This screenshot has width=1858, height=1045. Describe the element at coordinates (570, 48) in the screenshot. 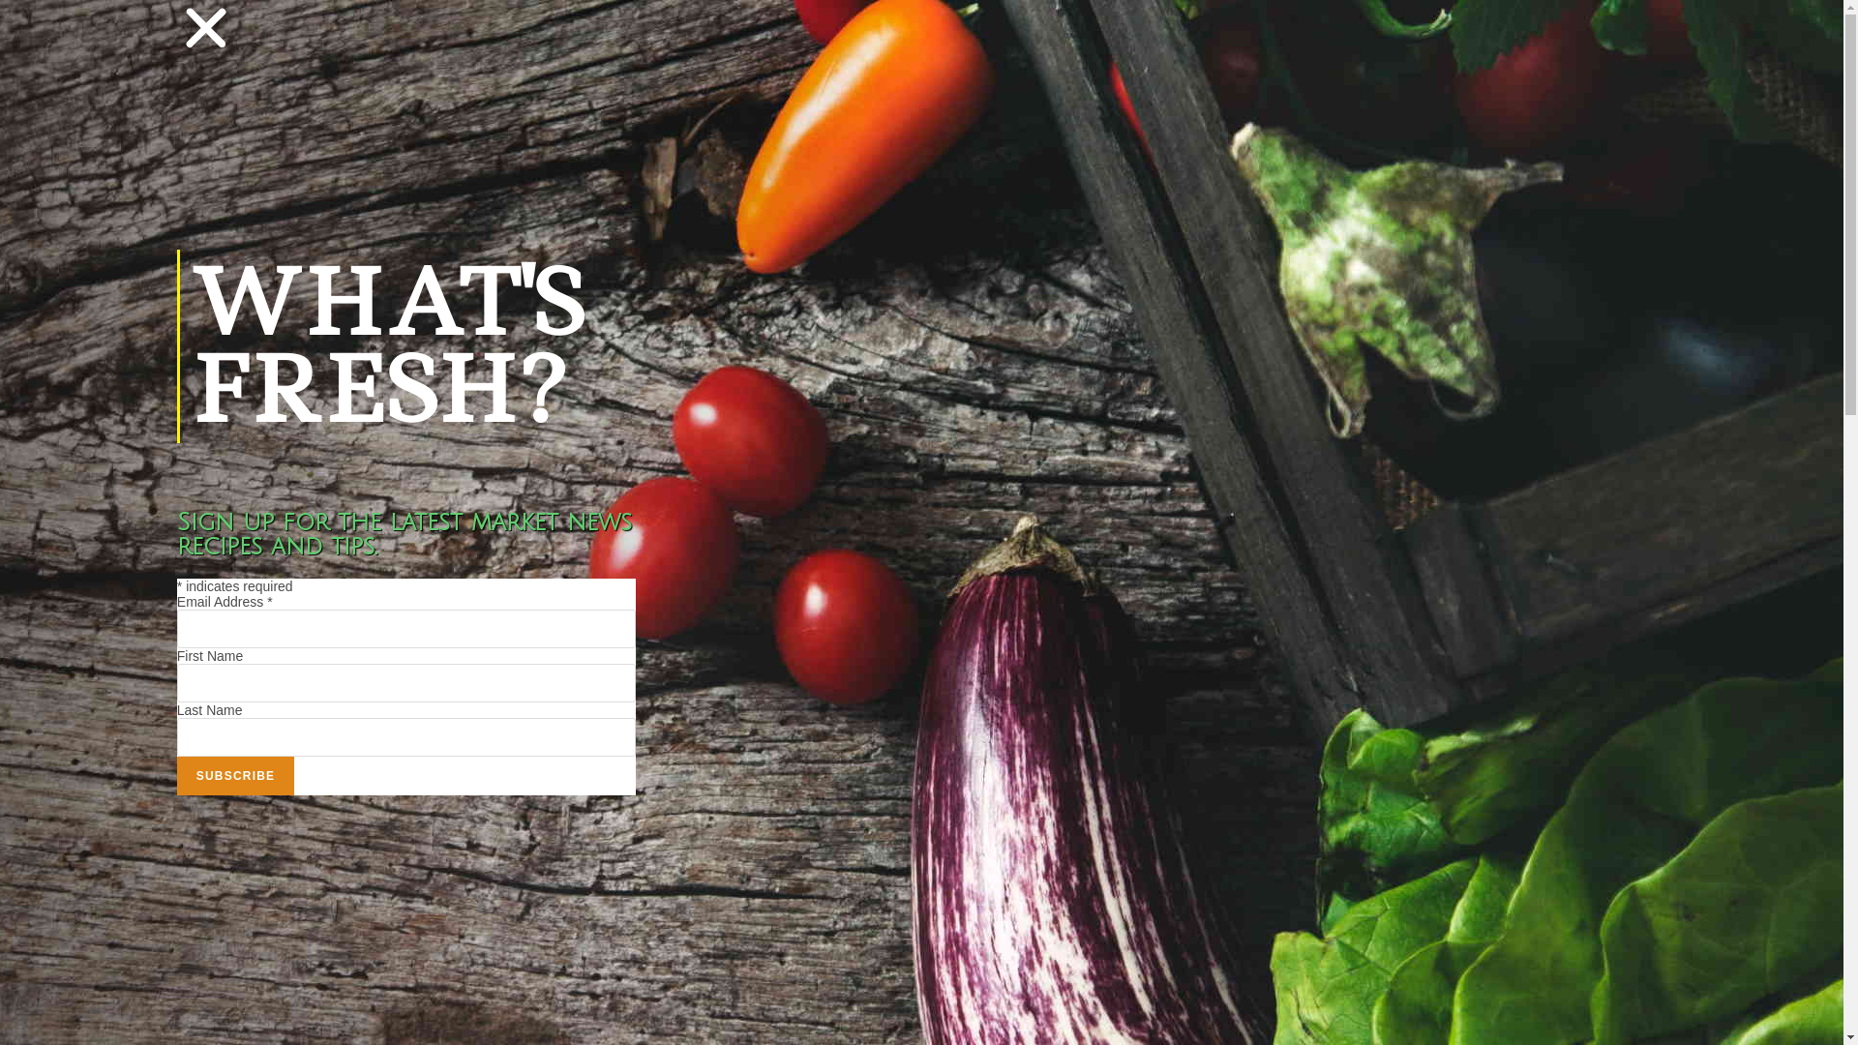

I see `About Us` at that location.